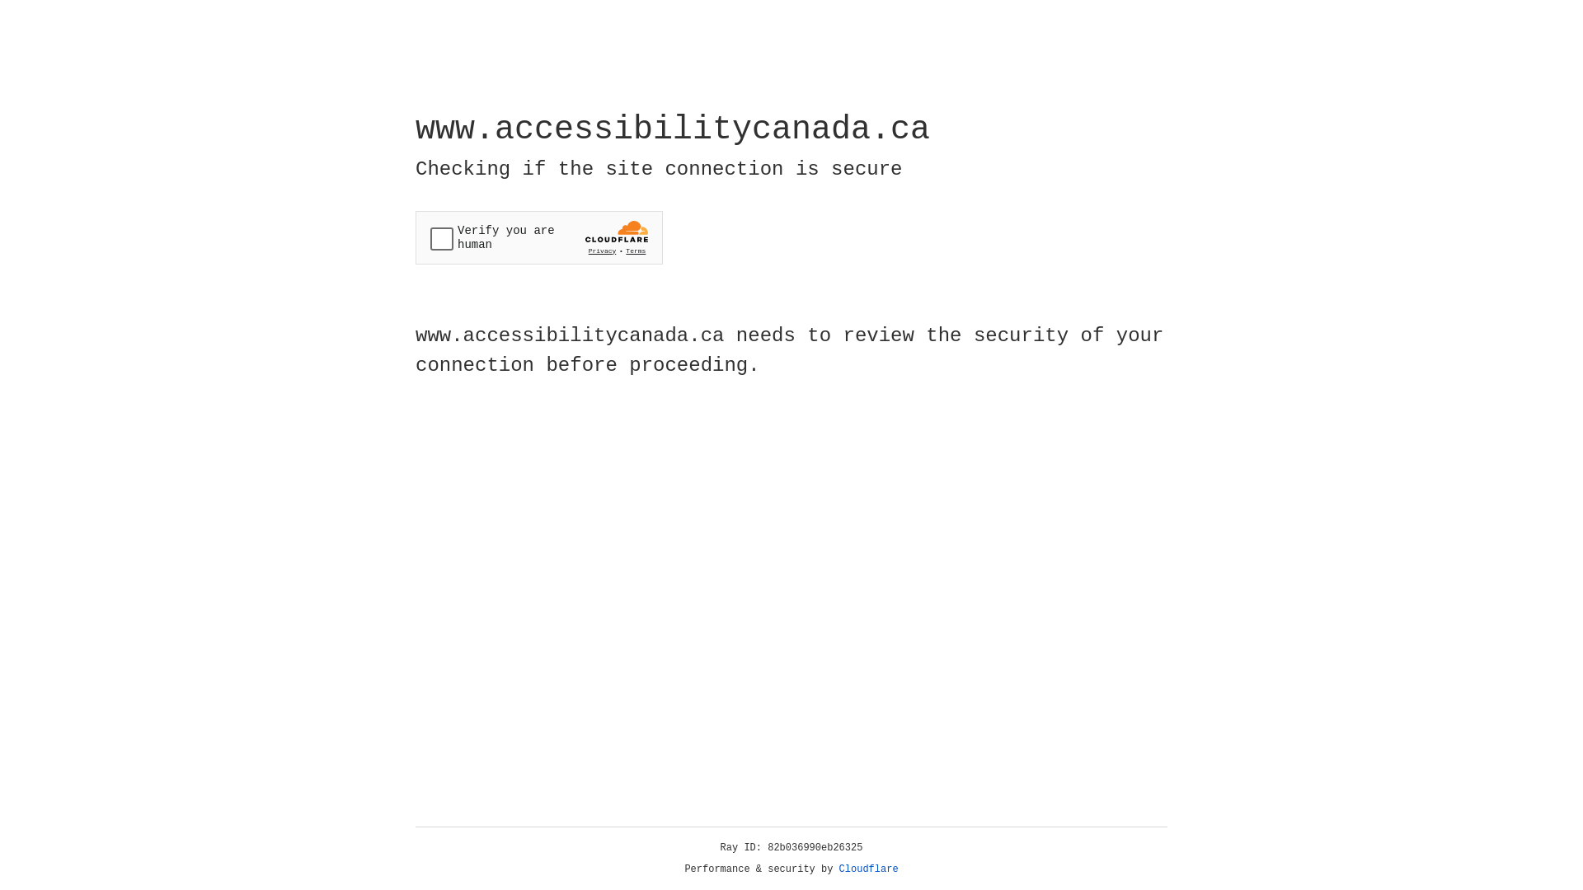  Describe the element at coordinates (869, 869) in the screenshot. I see `Cloudflare` at that location.